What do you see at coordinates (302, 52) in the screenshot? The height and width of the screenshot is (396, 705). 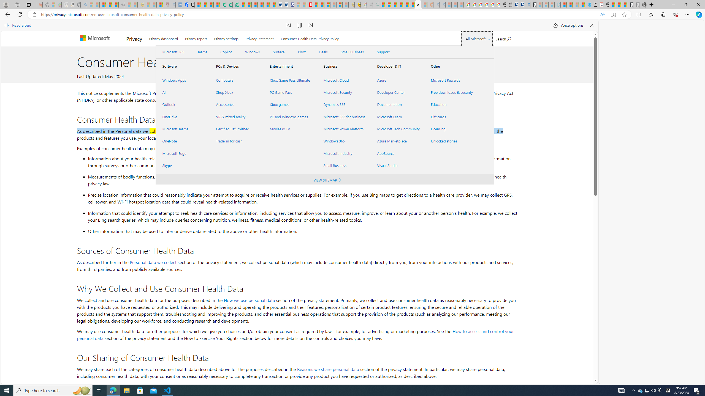 I see `Xbox` at bounding box center [302, 52].